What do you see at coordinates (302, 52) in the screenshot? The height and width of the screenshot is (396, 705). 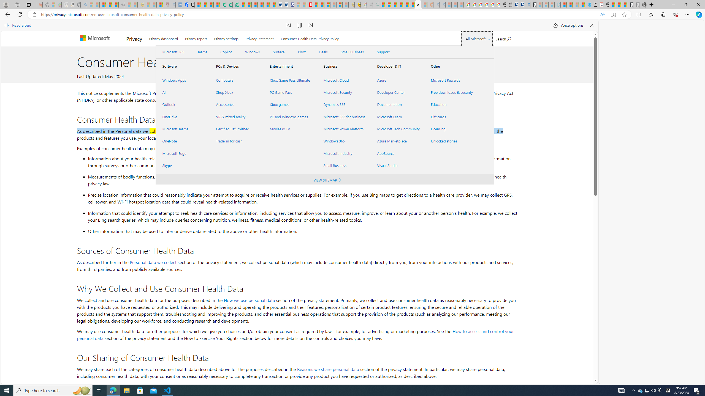 I see `Xbox` at bounding box center [302, 52].